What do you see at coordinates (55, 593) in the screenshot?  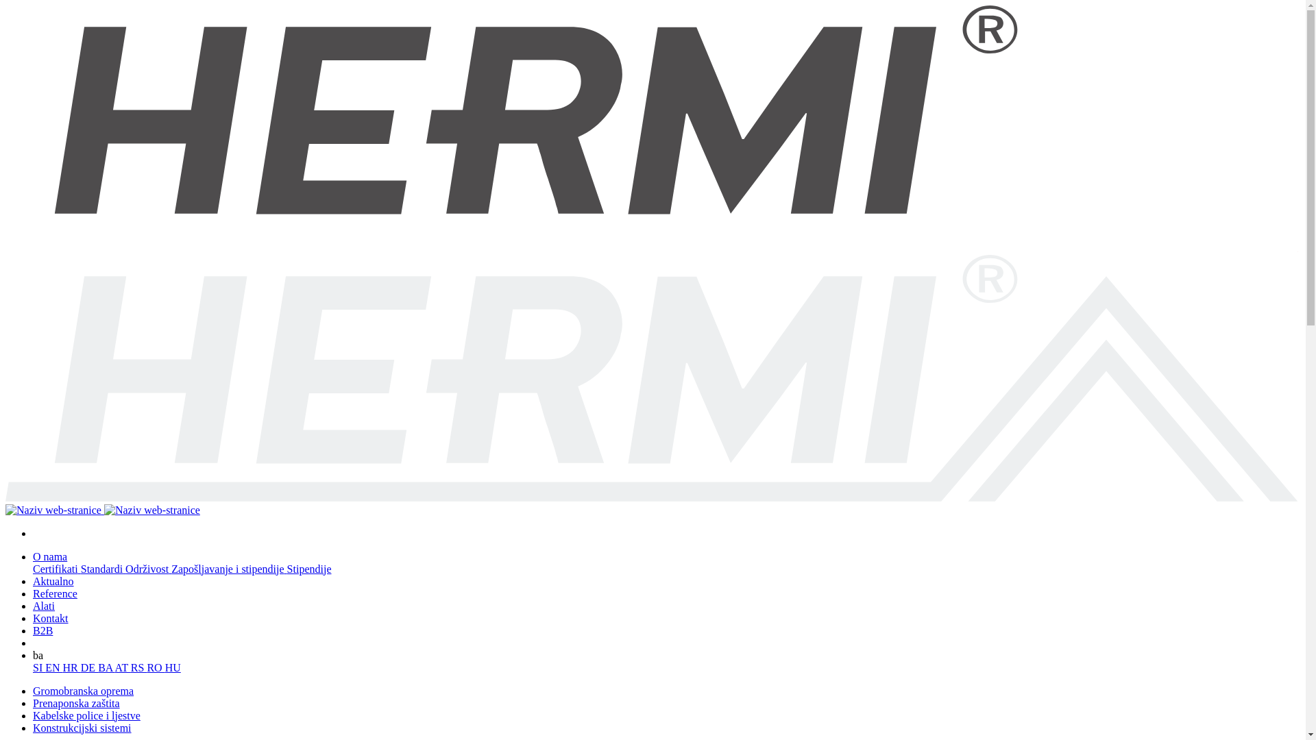 I see `Reference` at bounding box center [55, 593].